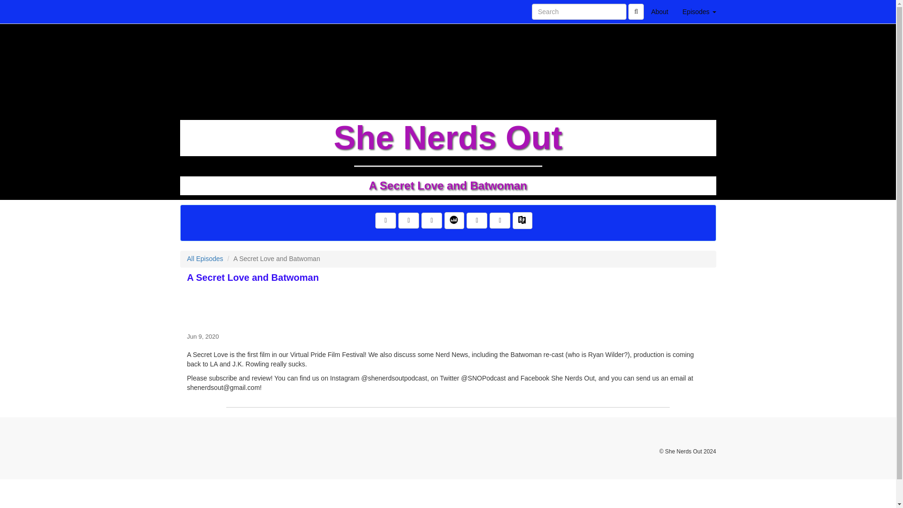 Image resolution: width=903 pixels, height=508 pixels. What do you see at coordinates (699, 11) in the screenshot?
I see `Episodes` at bounding box center [699, 11].